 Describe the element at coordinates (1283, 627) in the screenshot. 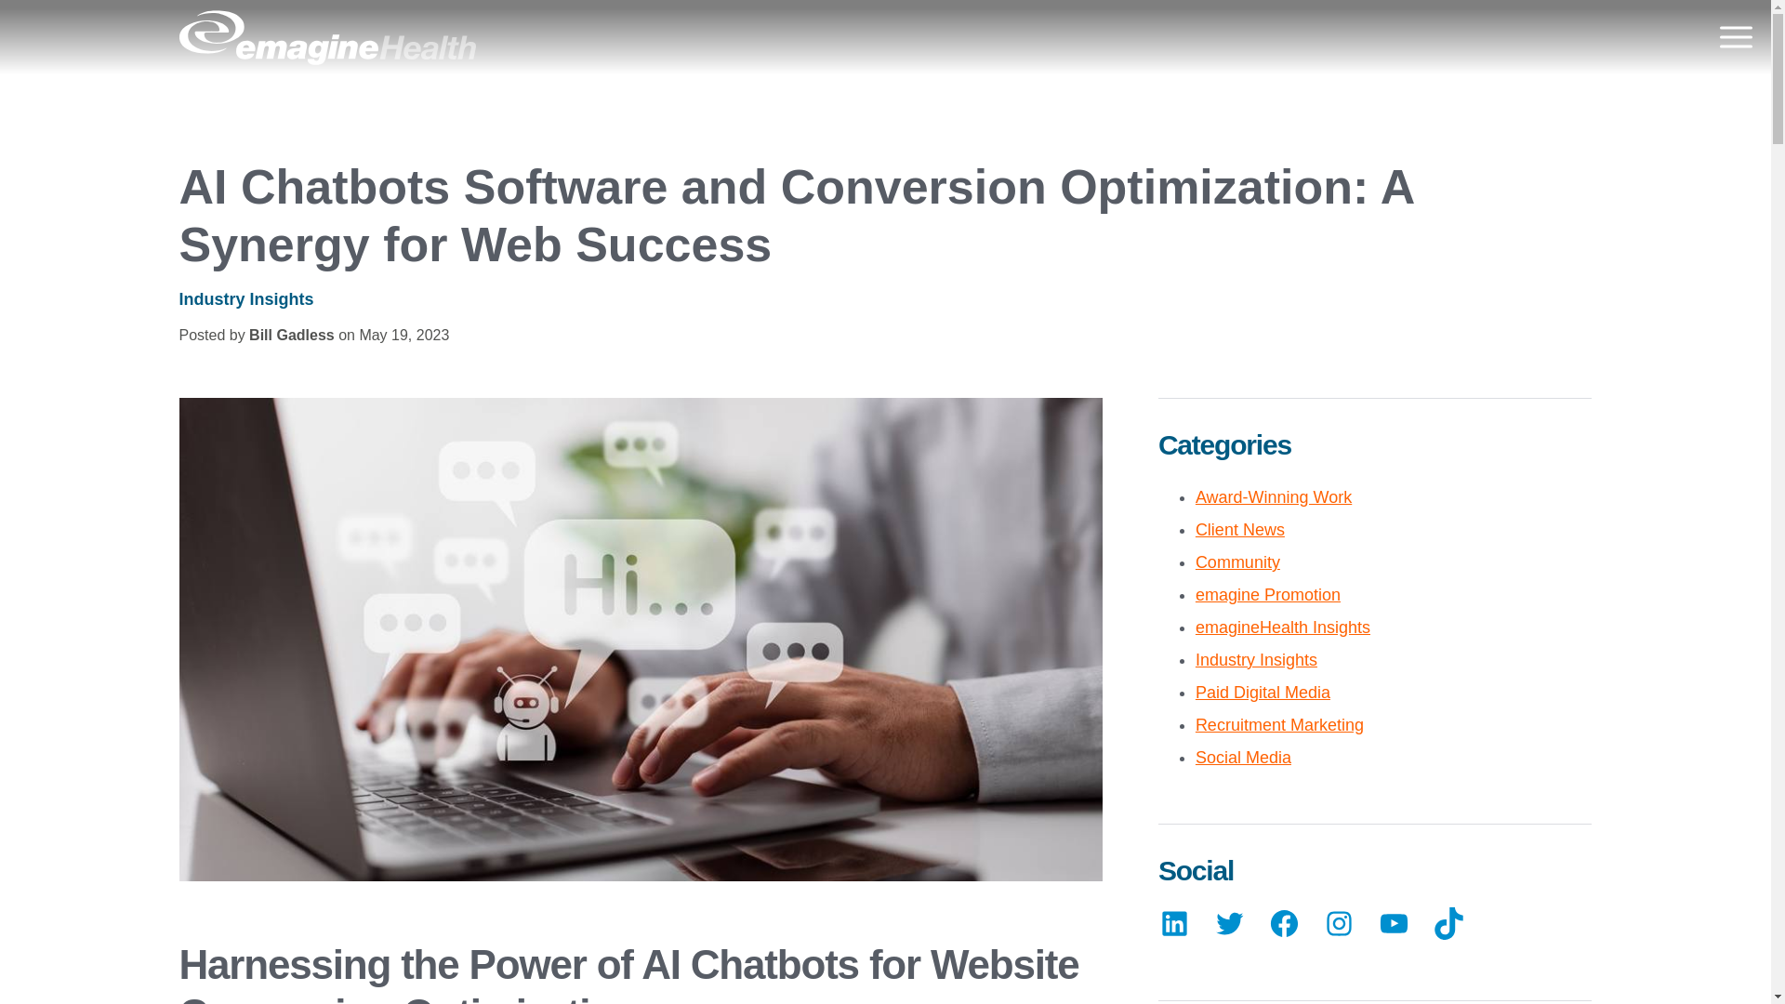

I see `emagineHealth Insights` at that location.